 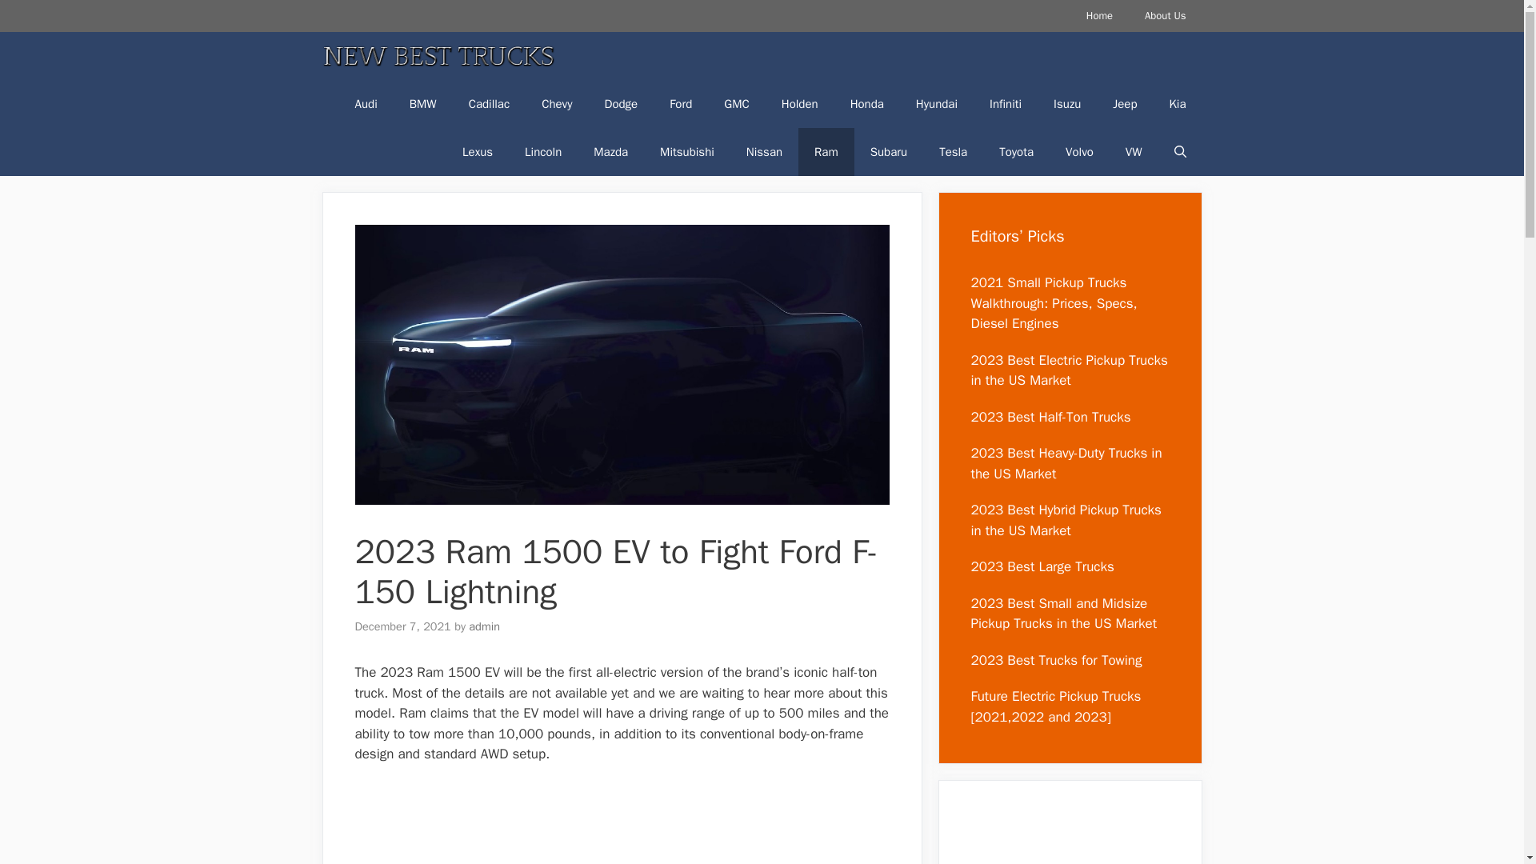 I want to click on Jeep, so click(x=1125, y=104).